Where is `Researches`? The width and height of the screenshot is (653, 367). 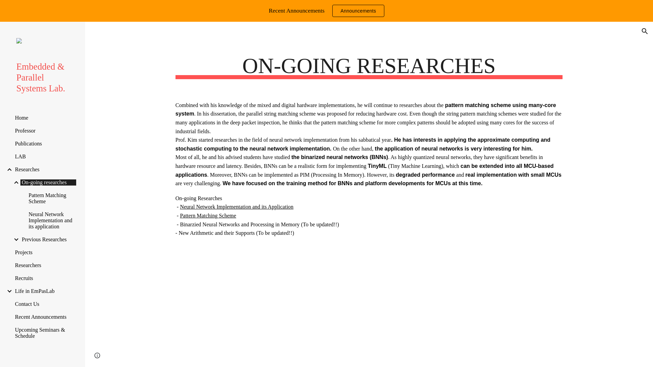 Researches is located at coordinates (45, 169).